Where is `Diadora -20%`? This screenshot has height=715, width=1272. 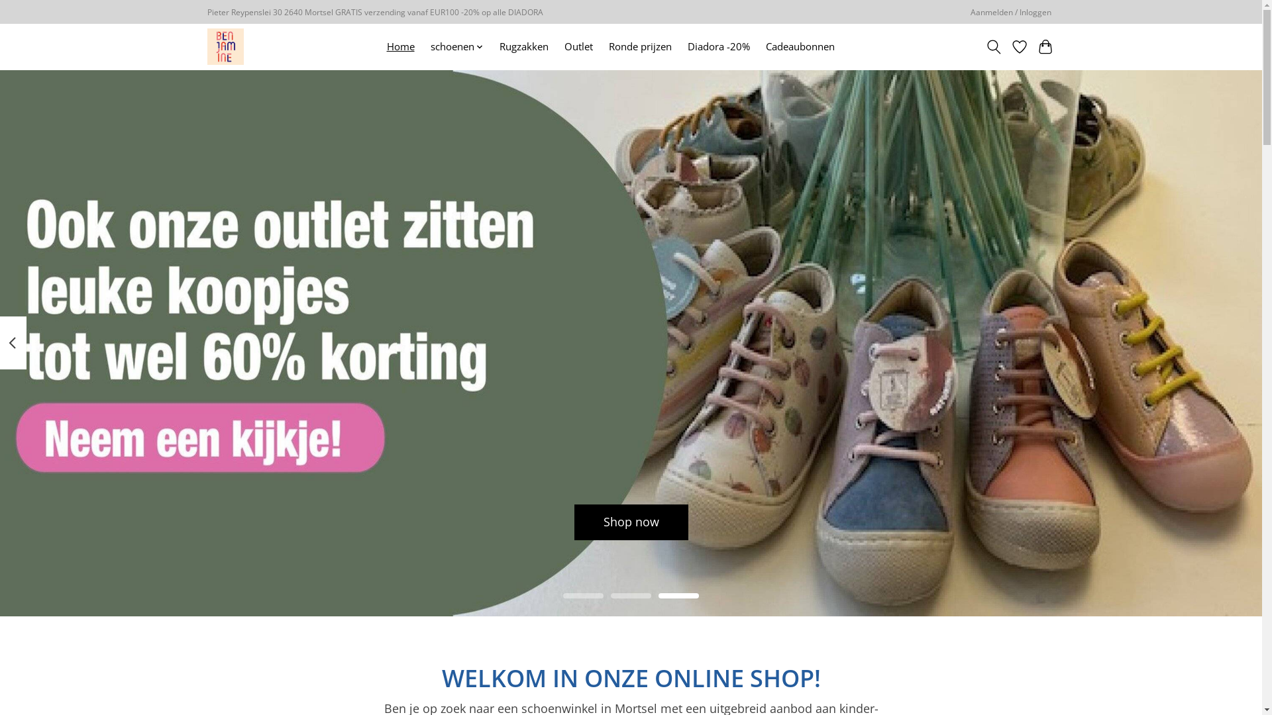
Diadora -20% is located at coordinates (719, 46).